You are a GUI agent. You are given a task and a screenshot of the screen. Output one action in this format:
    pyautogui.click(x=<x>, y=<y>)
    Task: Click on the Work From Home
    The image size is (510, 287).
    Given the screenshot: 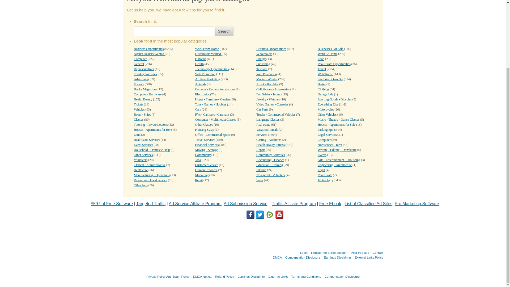 What is the action you would take?
    pyautogui.click(x=207, y=49)
    